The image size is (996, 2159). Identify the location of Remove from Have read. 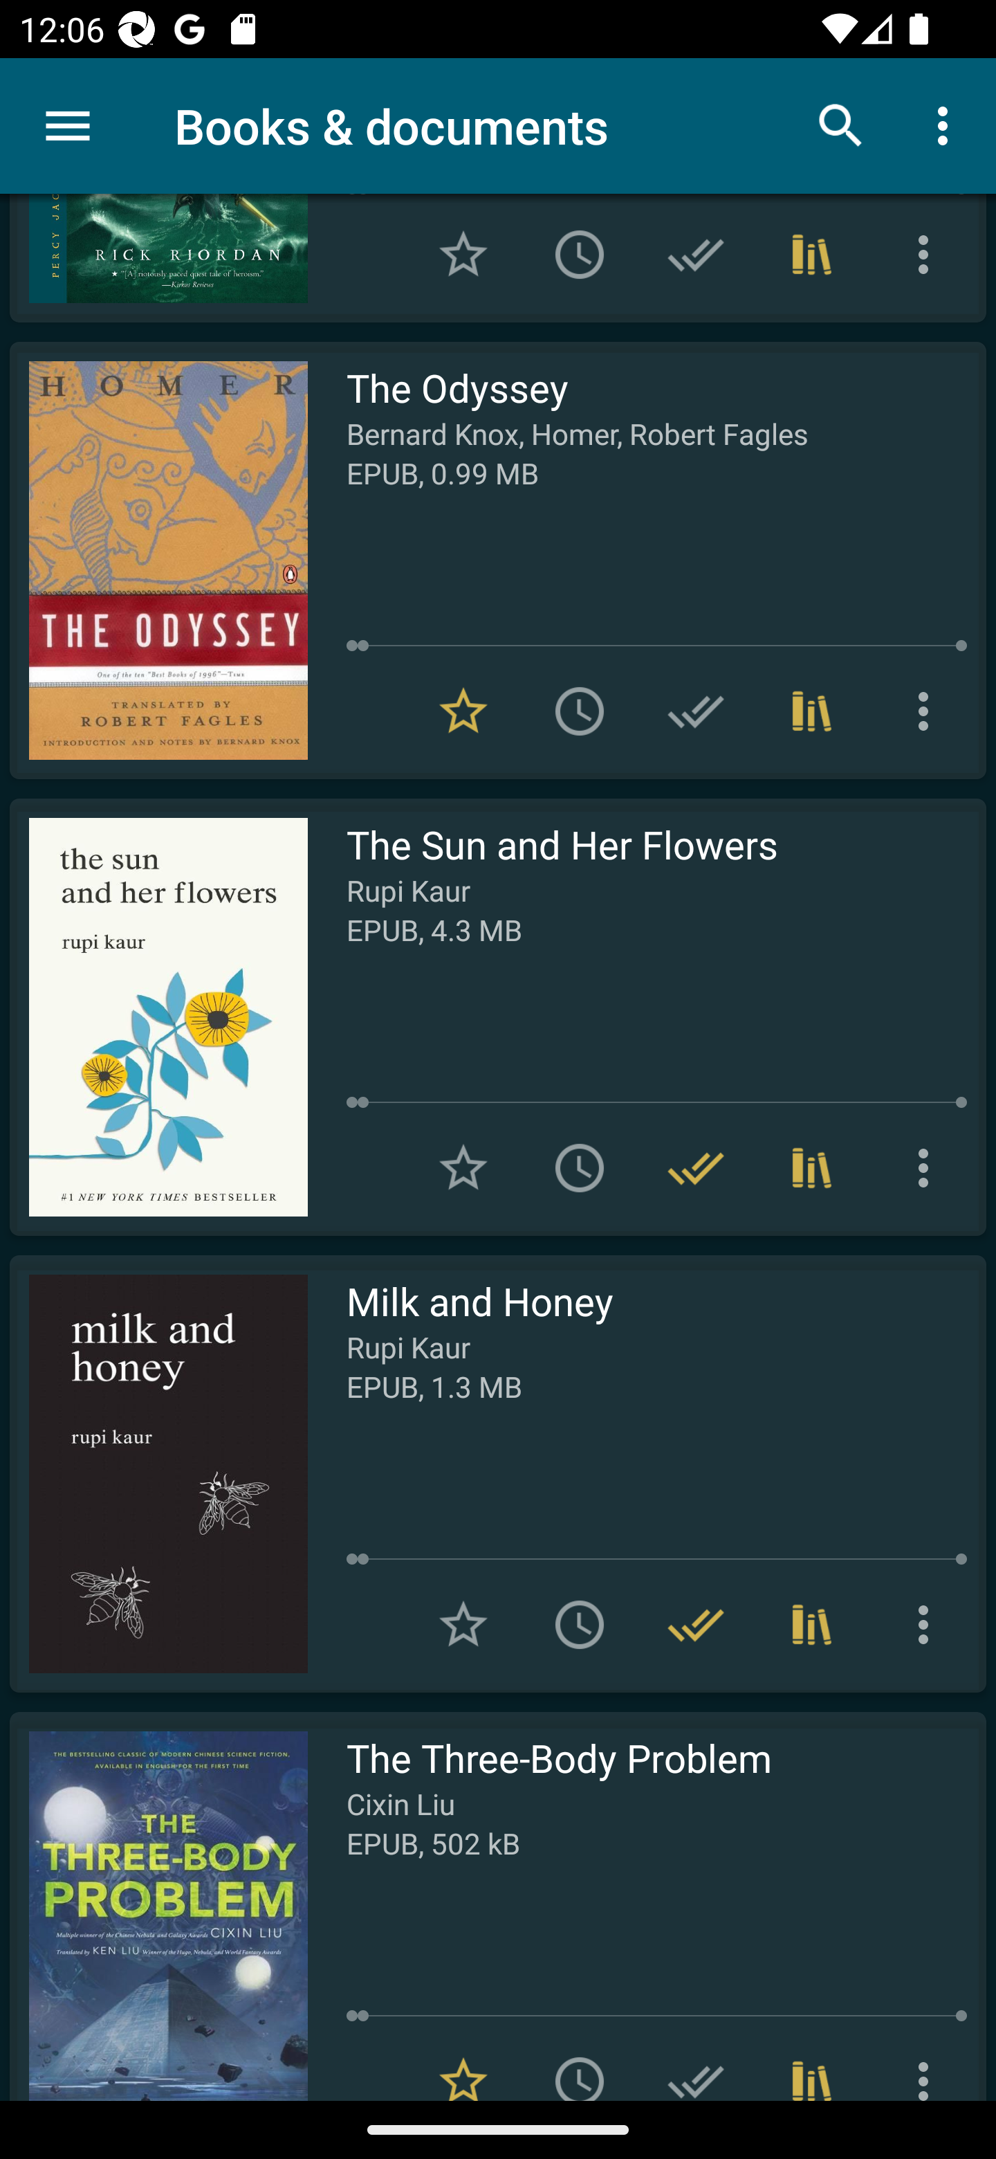
(696, 1625).